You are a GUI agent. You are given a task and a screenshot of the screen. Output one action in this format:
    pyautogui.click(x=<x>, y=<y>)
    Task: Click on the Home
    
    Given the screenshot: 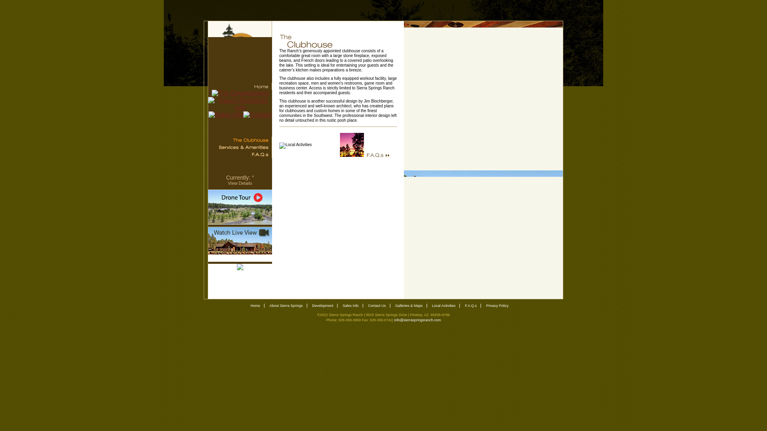 What is the action you would take?
    pyautogui.click(x=255, y=306)
    